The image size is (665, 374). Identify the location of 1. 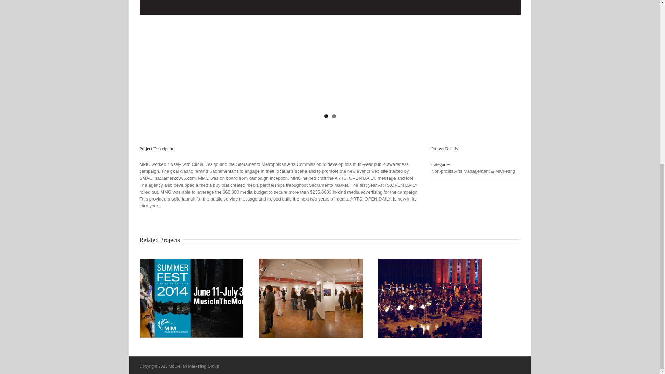
(326, 116).